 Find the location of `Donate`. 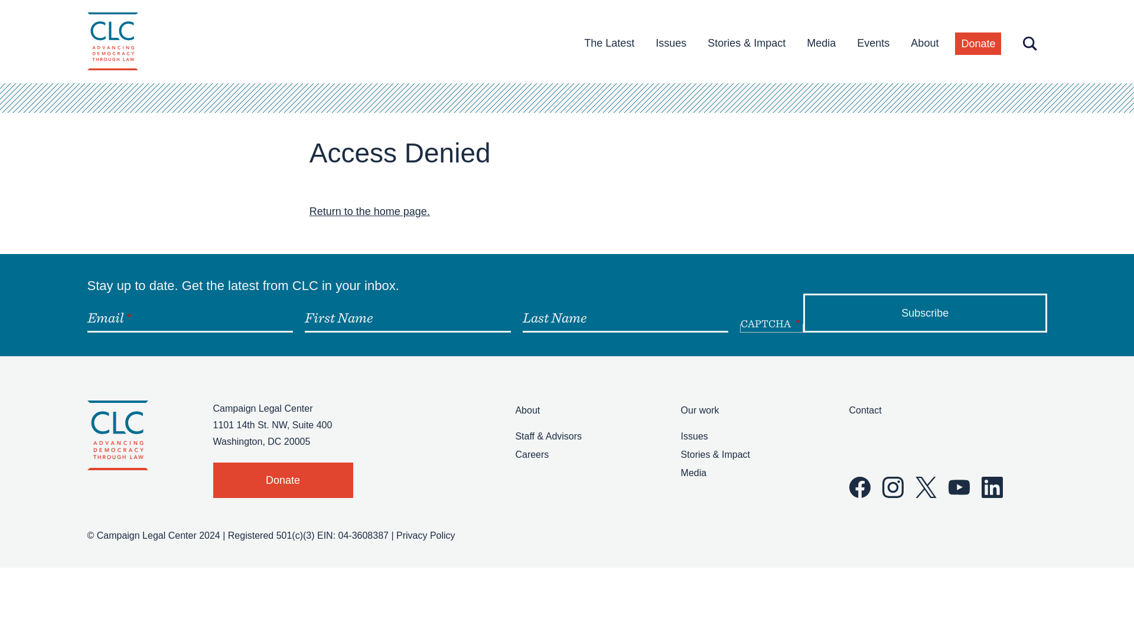

Donate is located at coordinates (978, 44).